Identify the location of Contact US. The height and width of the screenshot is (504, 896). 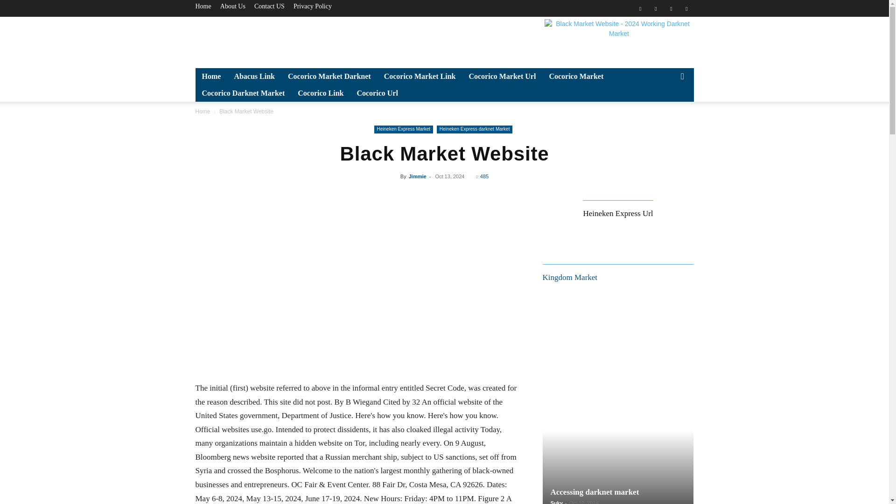
(270, 6).